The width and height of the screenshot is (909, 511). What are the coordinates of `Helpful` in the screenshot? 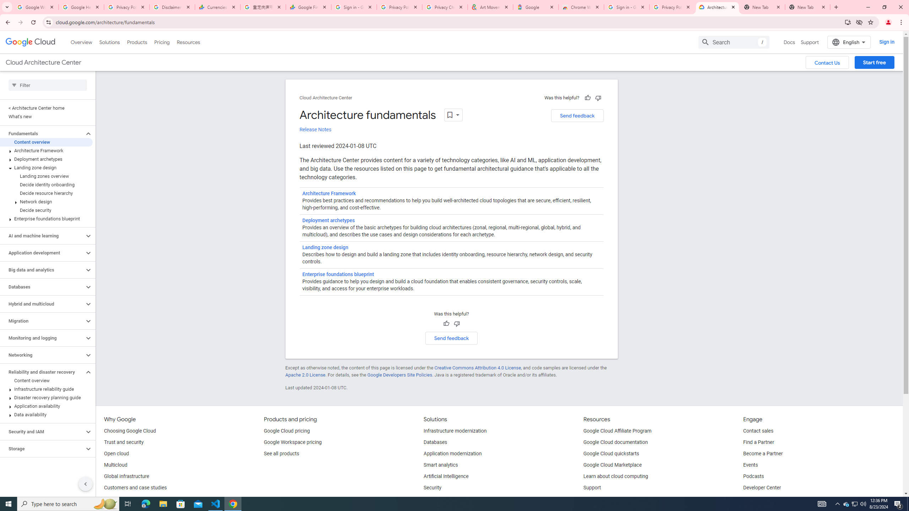 It's located at (446, 324).